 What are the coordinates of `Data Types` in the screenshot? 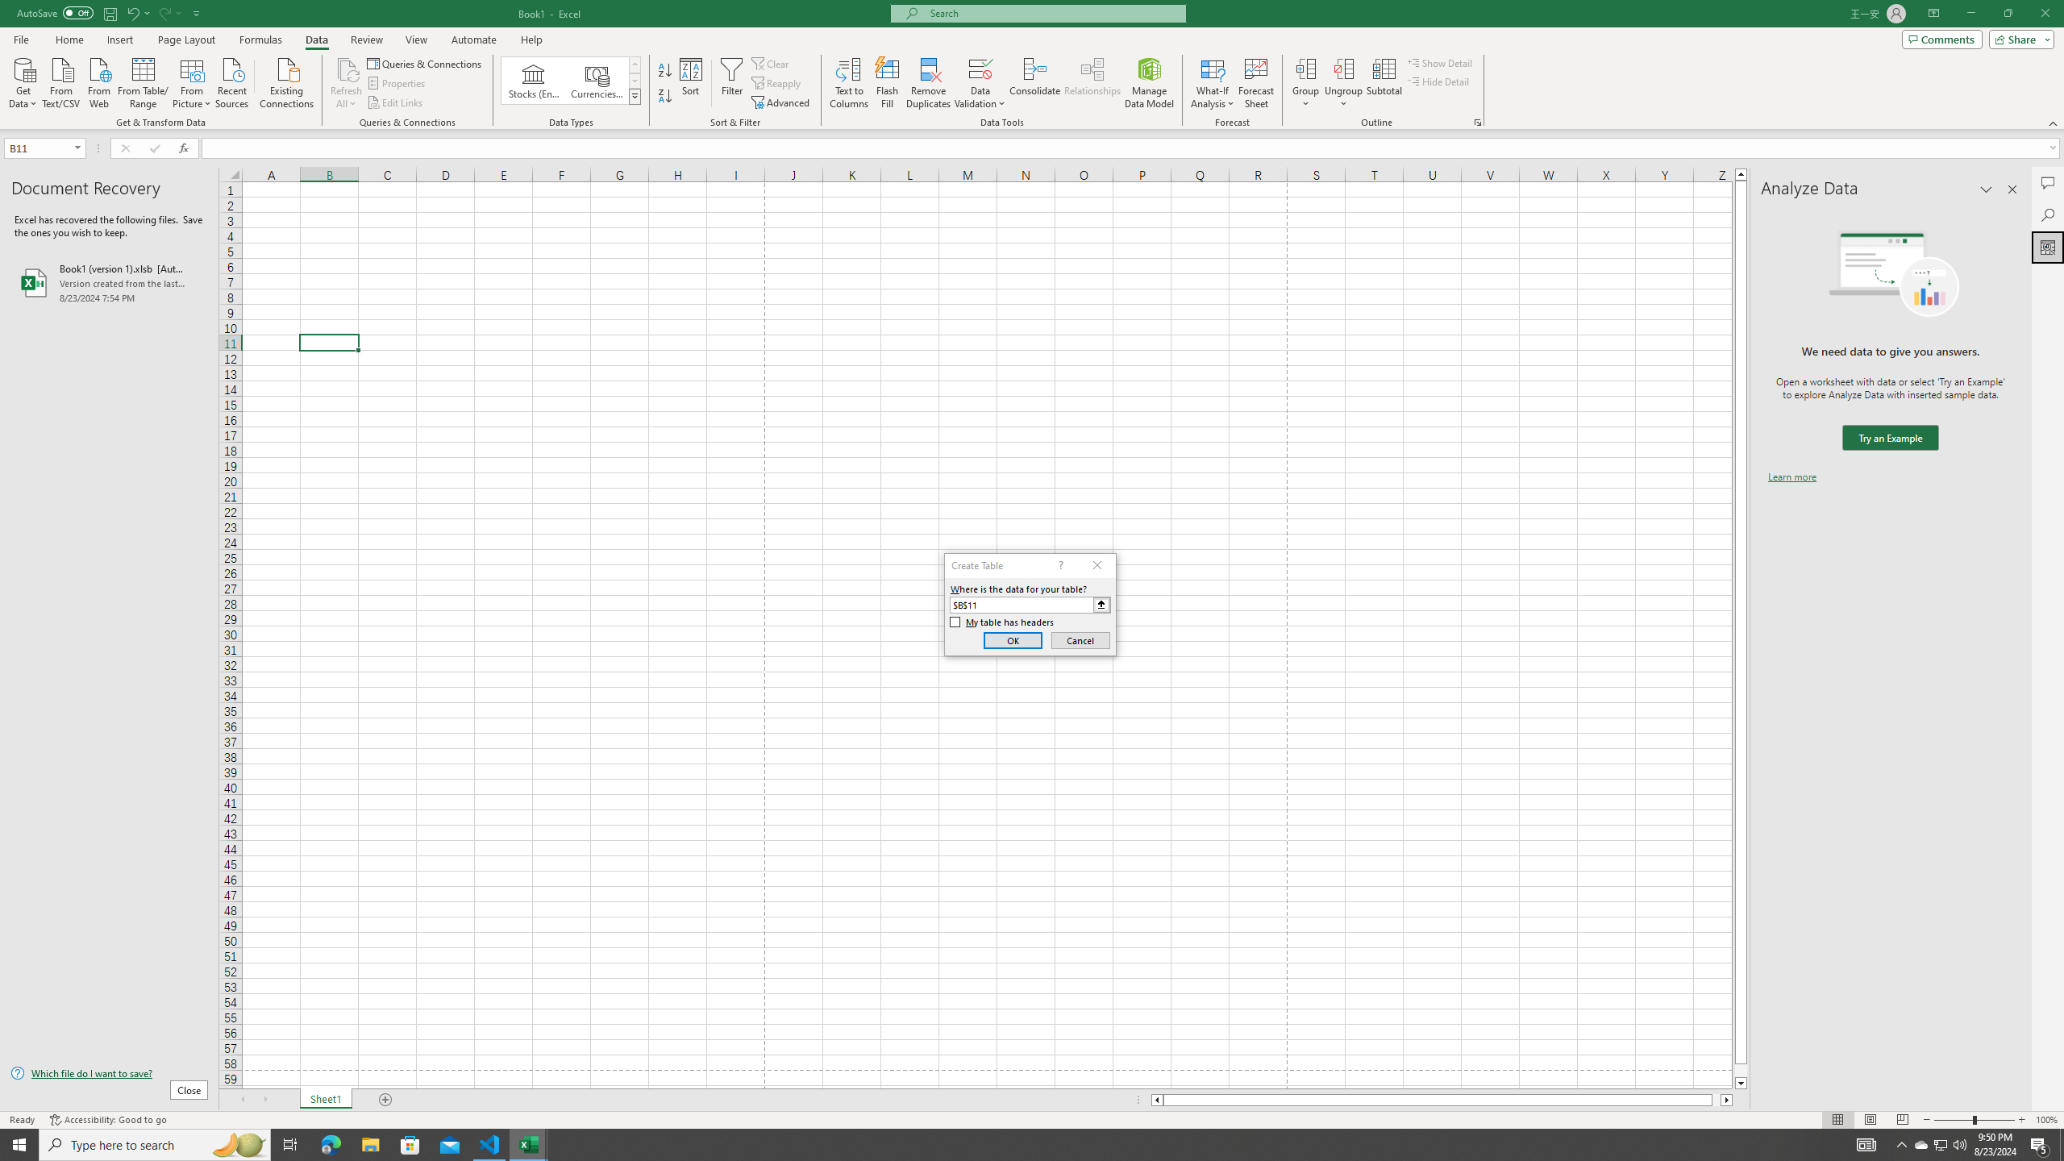 It's located at (635, 96).